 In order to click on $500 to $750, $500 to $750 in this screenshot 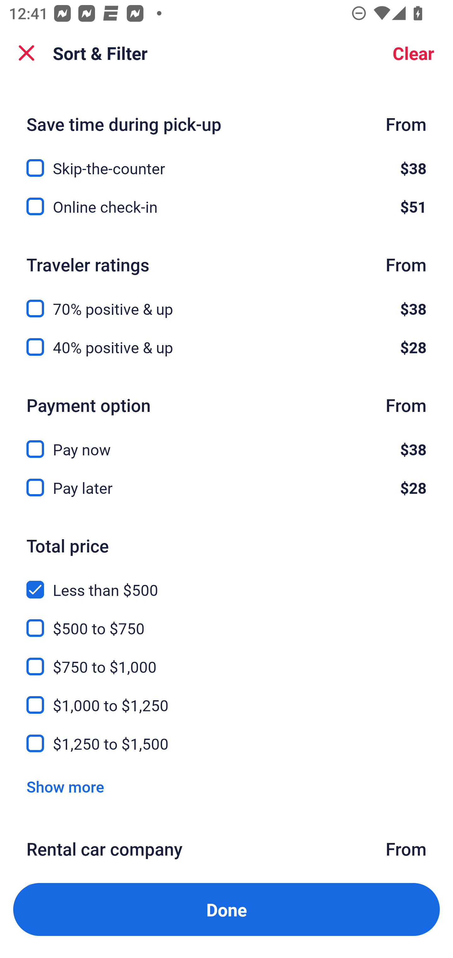, I will do `click(226, 621)`.